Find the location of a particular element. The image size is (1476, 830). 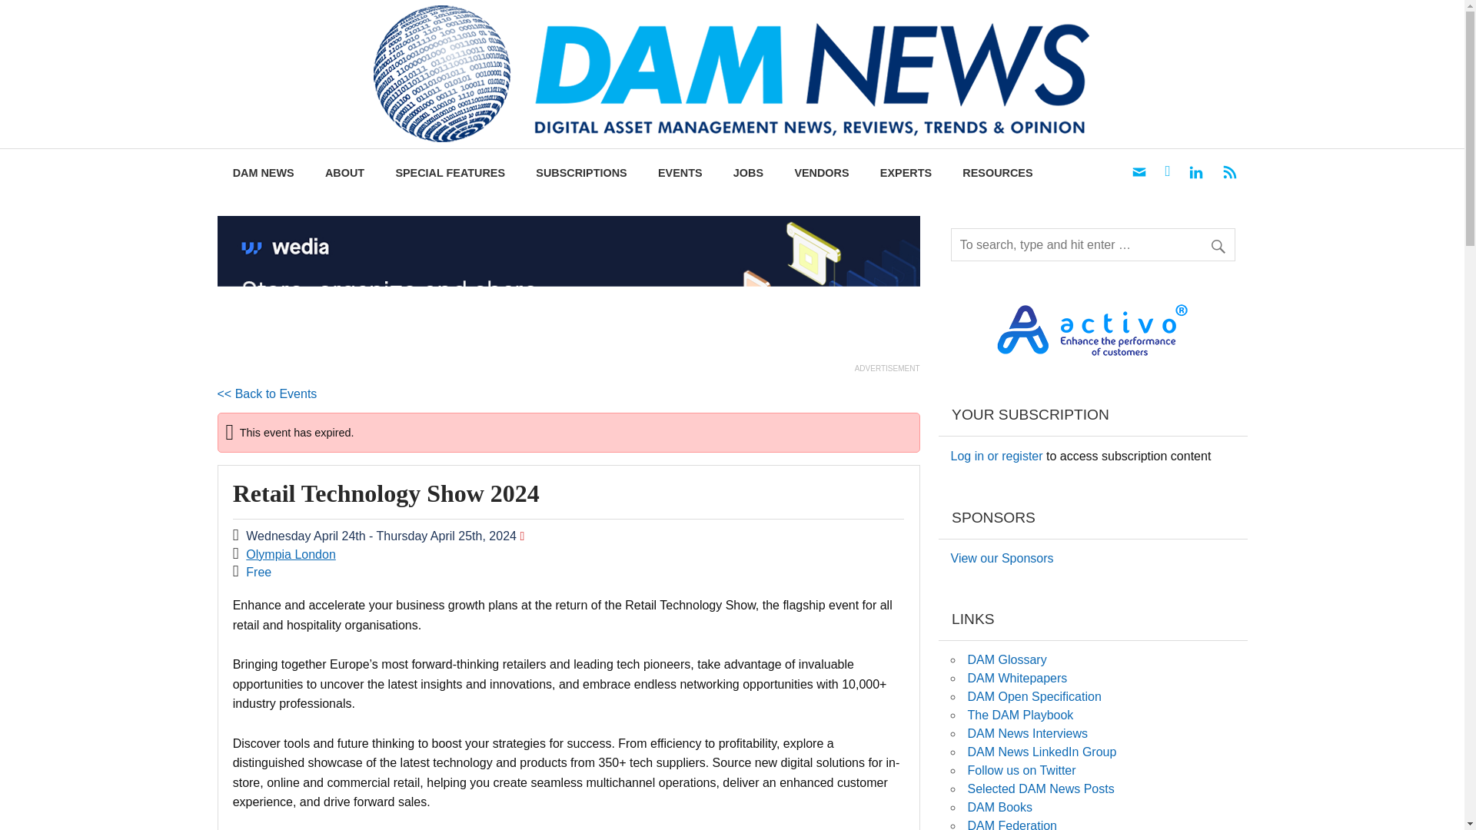

DAM Whitepapers is located at coordinates (1016, 678).